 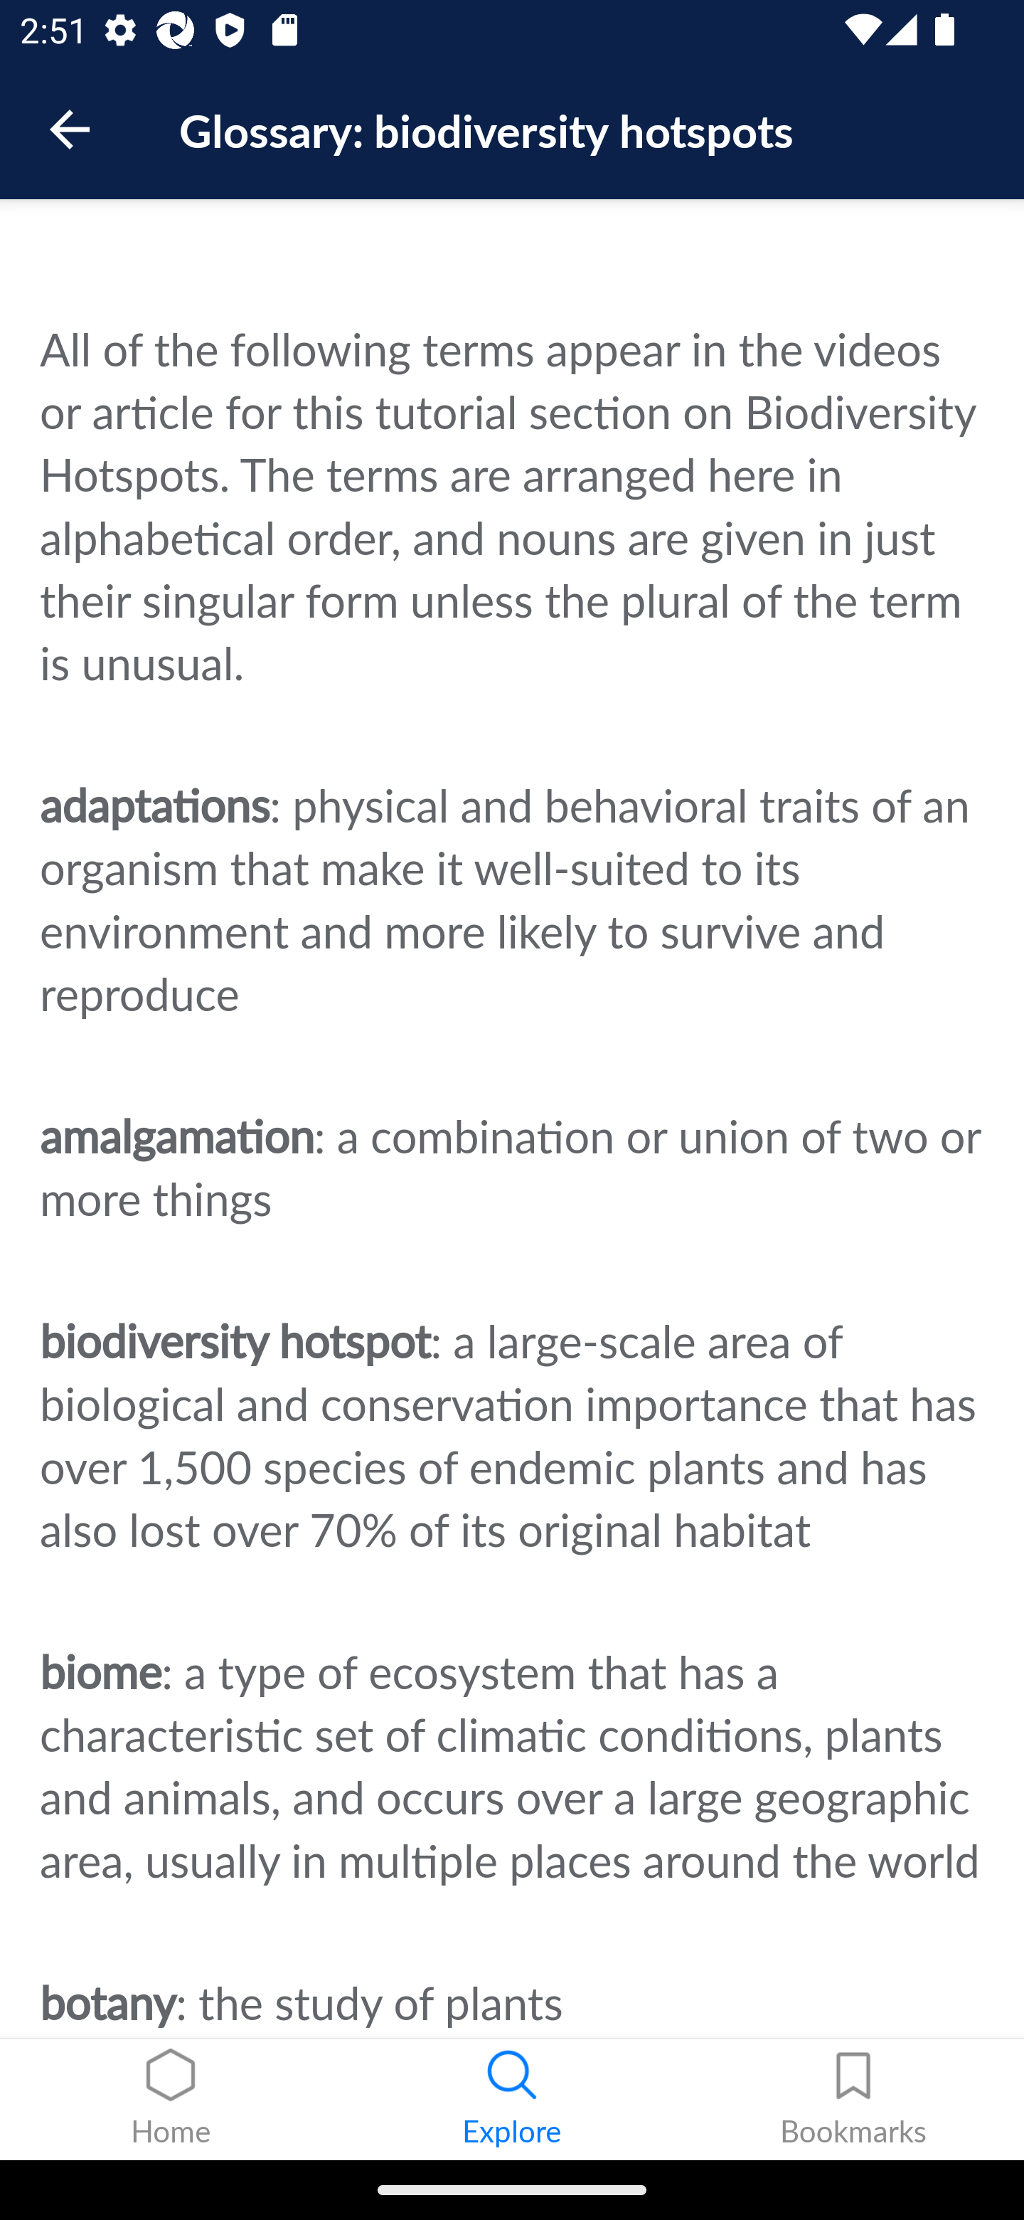 What do you see at coordinates (70, 129) in the screenshot?
I see `Navigate up` at bounding box center [70, 129].